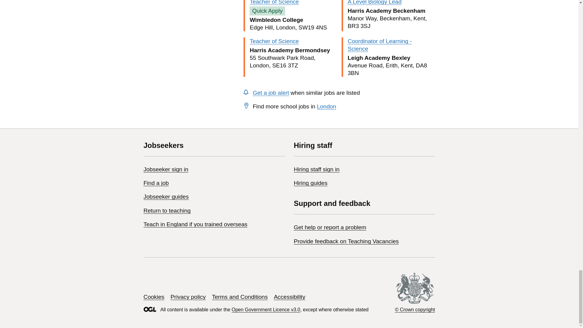 The width and height of the screenshot is (583, 328). What do you see at coordinates (166, 196) in the screenshot?
I see `Jobseeker guides` at bounding box center [166, 196].